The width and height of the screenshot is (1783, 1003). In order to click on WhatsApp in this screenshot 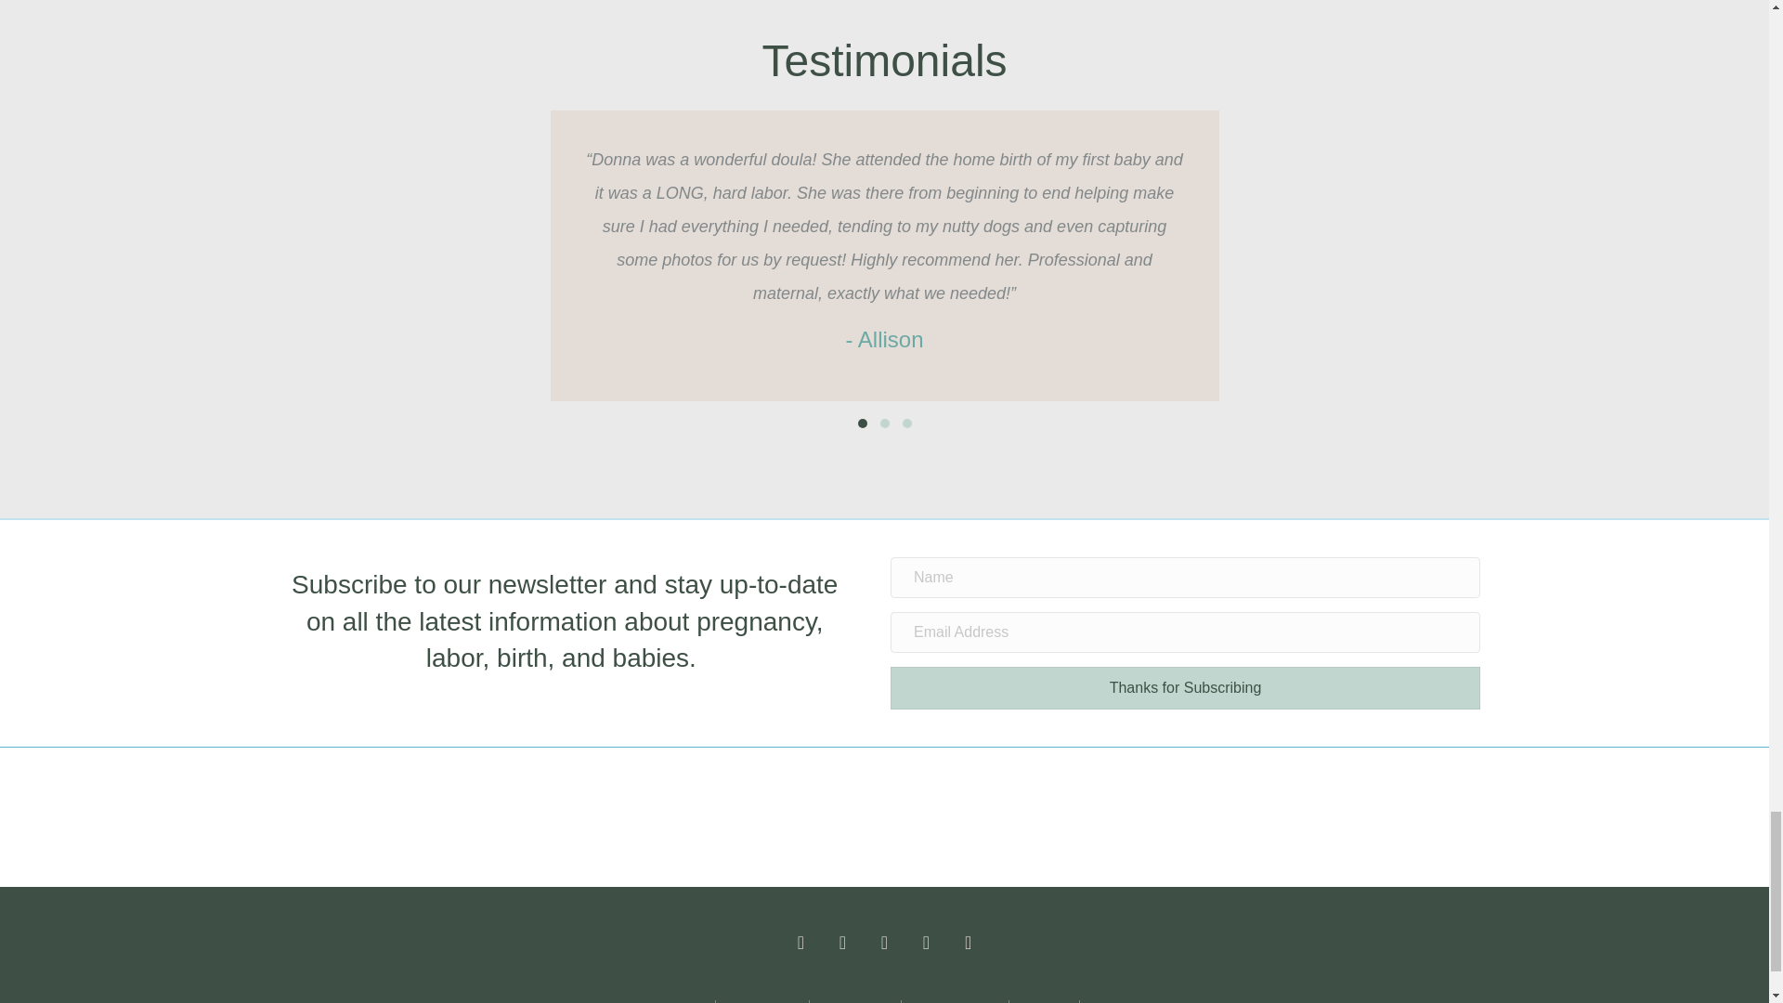, I will do `click(969, 942)`.